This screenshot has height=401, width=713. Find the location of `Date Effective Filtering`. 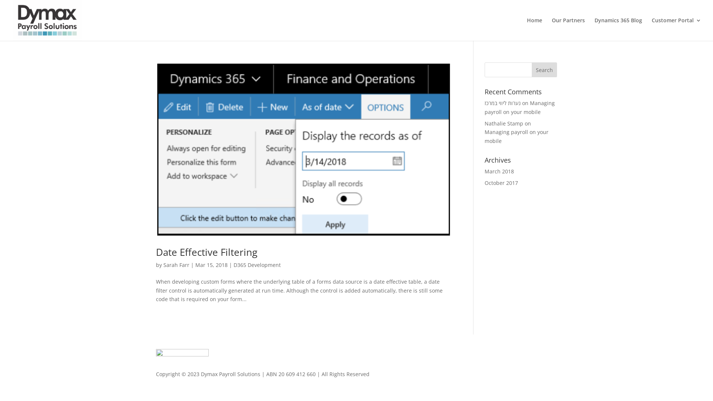

Date Effective Filtering is located at coordinates (206, 252).